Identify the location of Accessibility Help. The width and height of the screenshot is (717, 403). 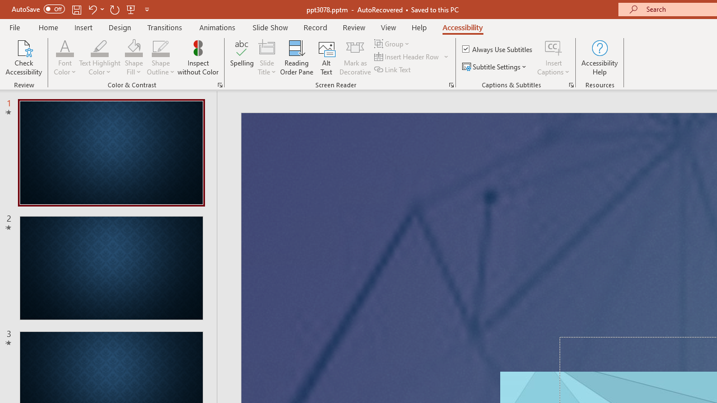
(599, 57).